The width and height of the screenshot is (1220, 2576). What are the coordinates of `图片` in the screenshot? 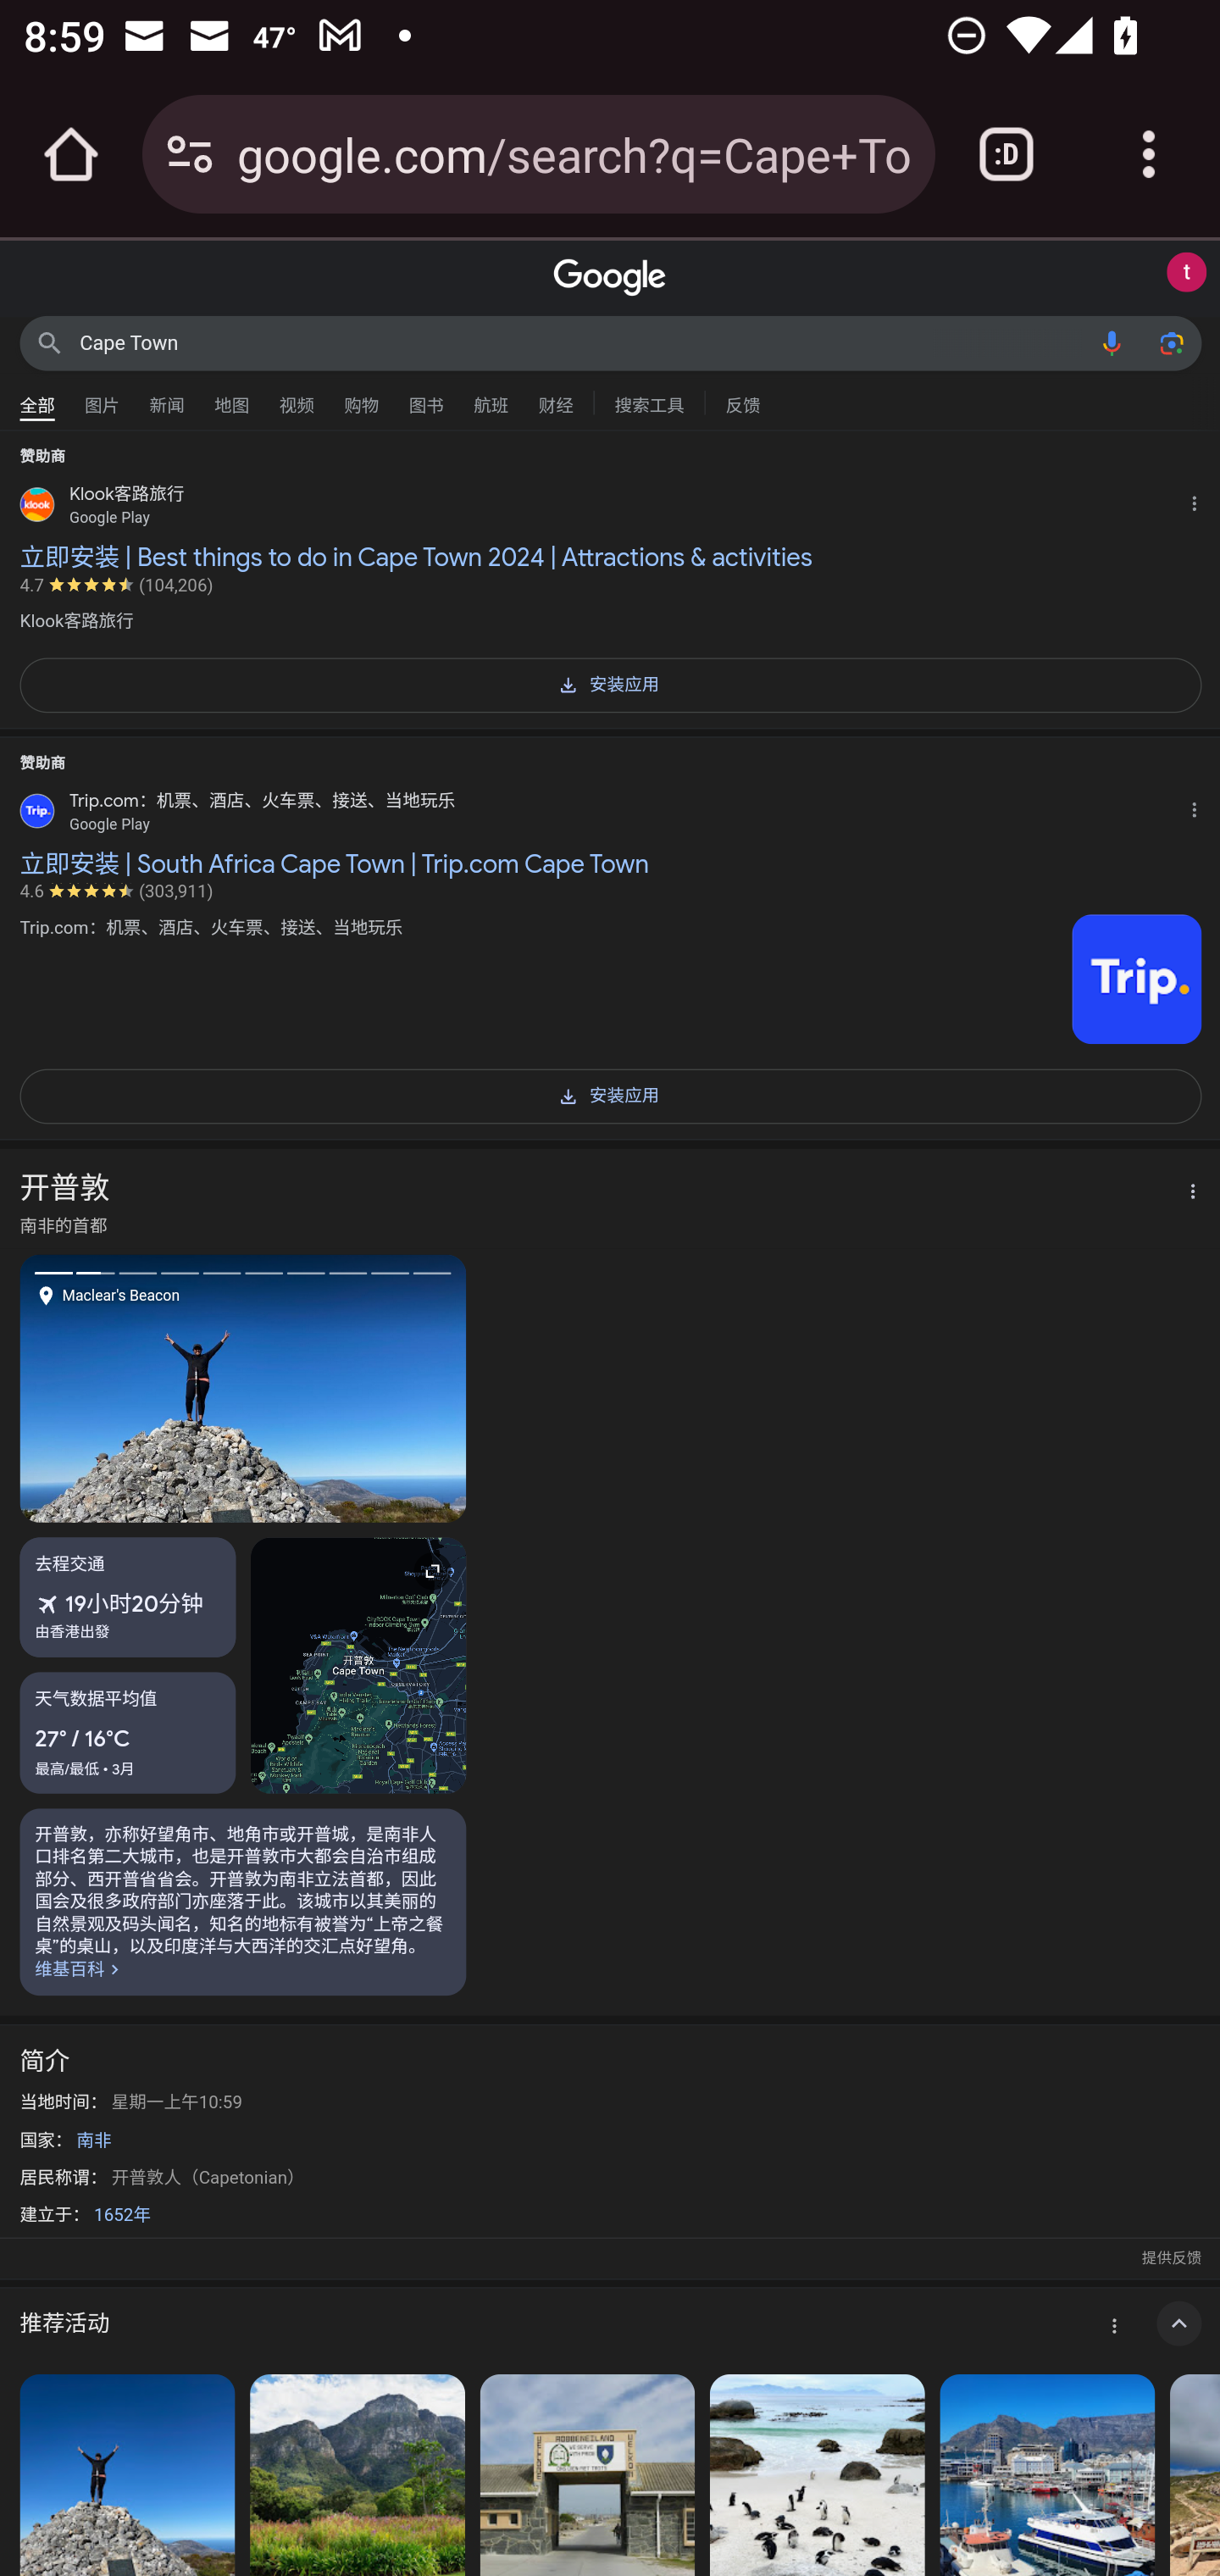 It's located at (102, 397).